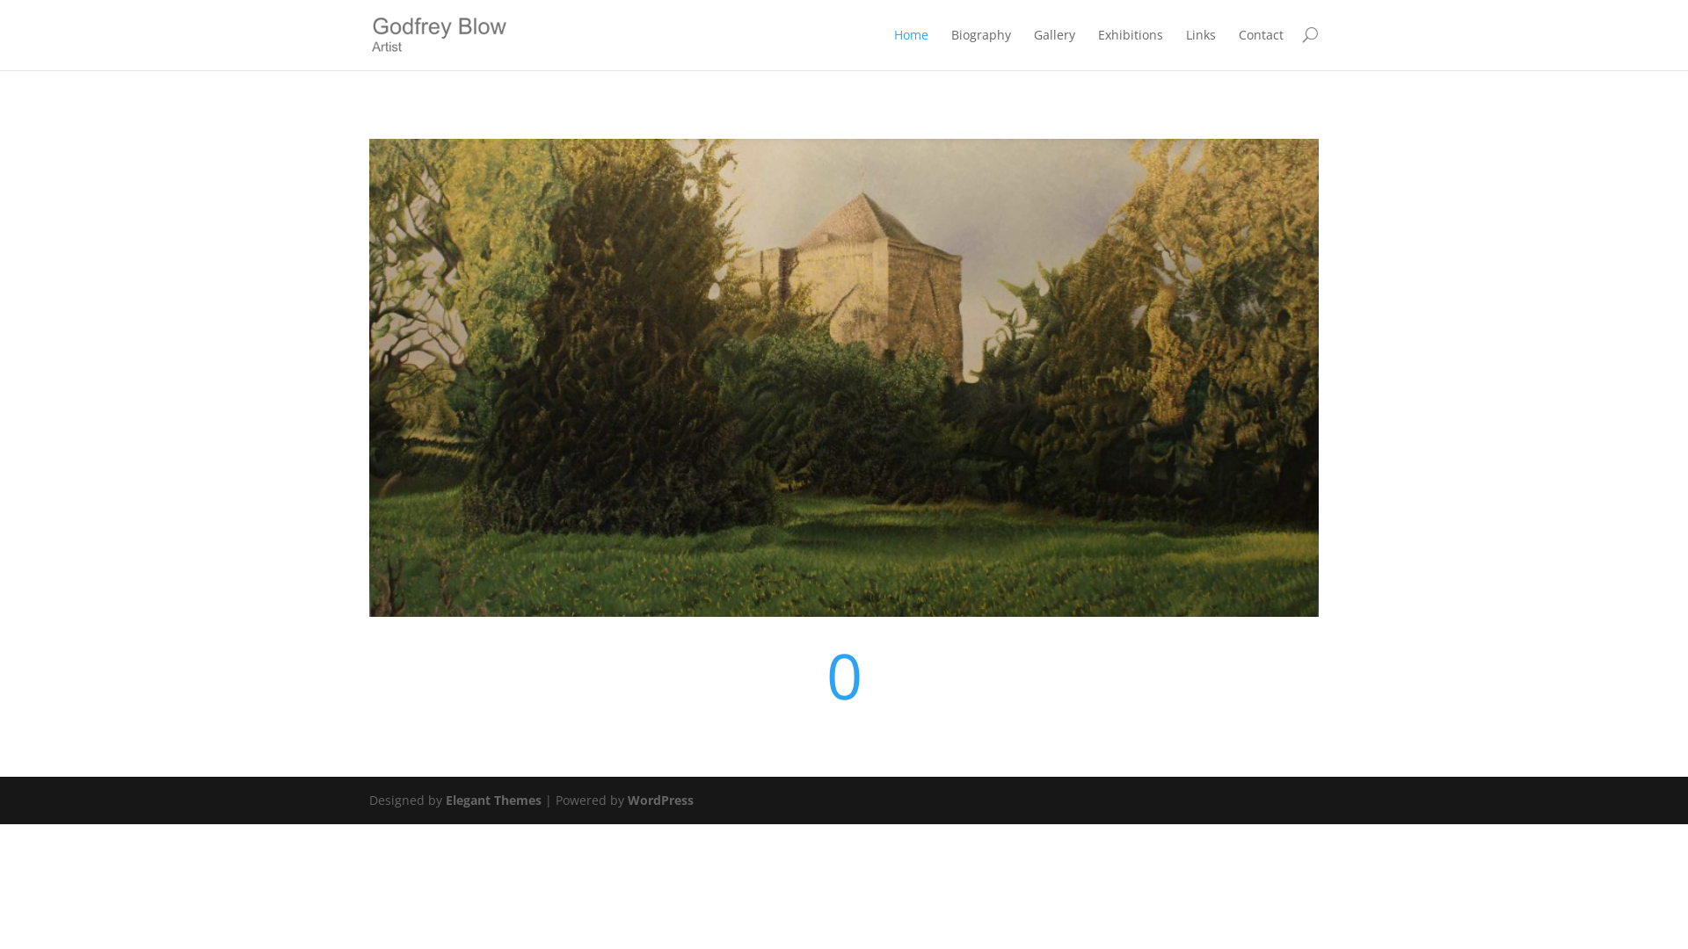 The width and height of the screenshot is (1688, 949). I want to click on Home, so click(911, 47).